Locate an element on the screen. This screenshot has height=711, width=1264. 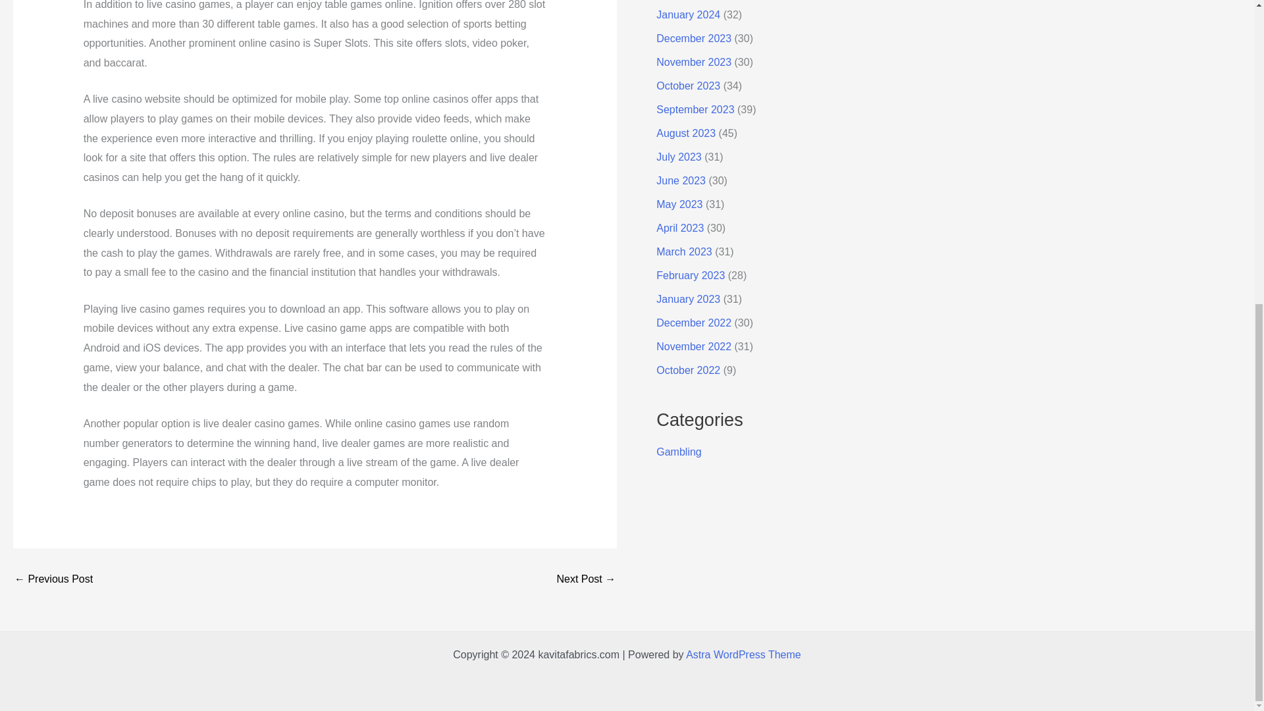
May 2023 is located at coordinates (679, 204).